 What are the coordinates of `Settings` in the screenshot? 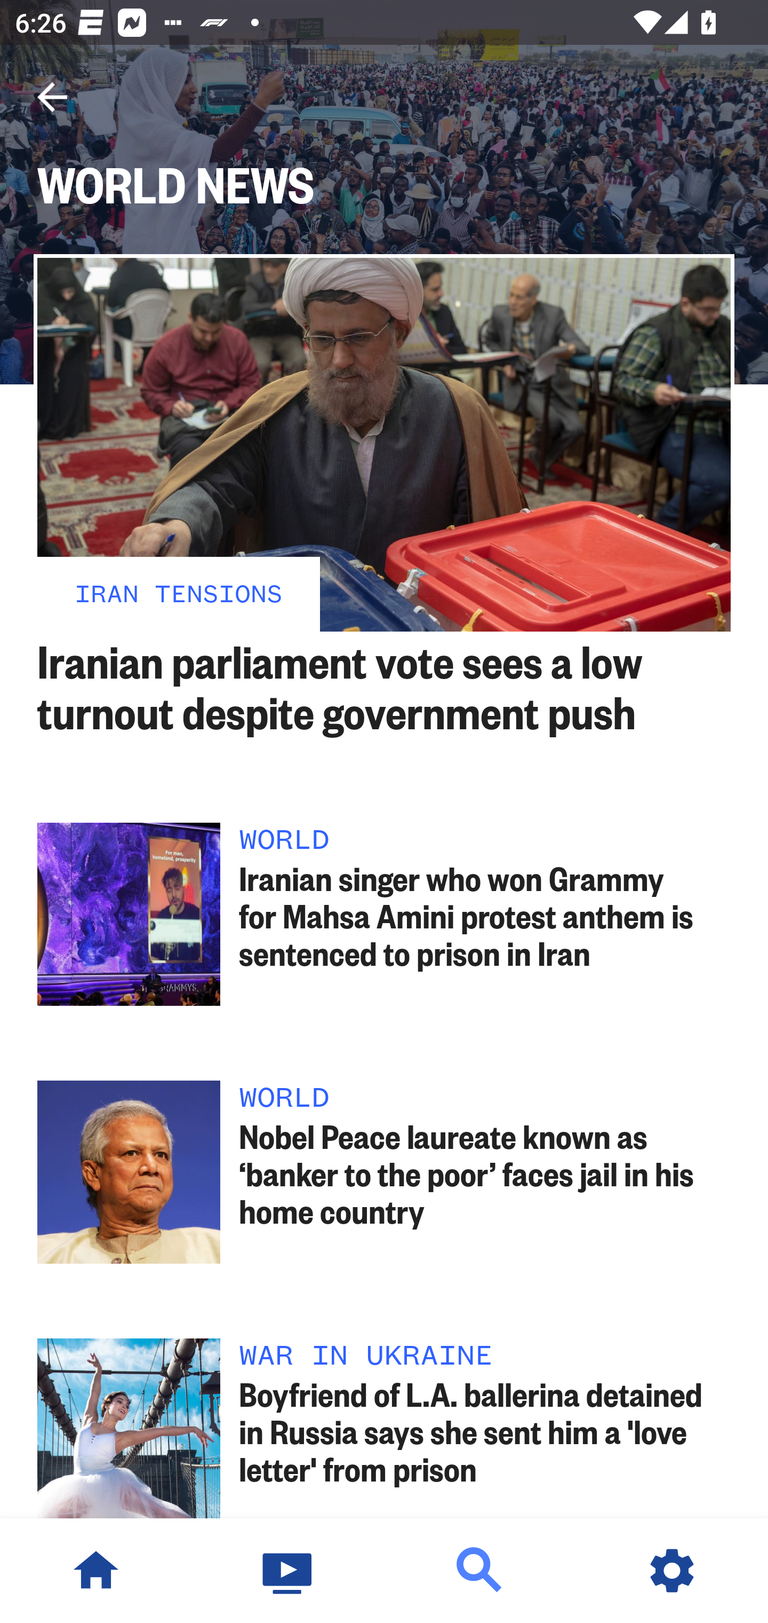 It's located at (672, 1571).